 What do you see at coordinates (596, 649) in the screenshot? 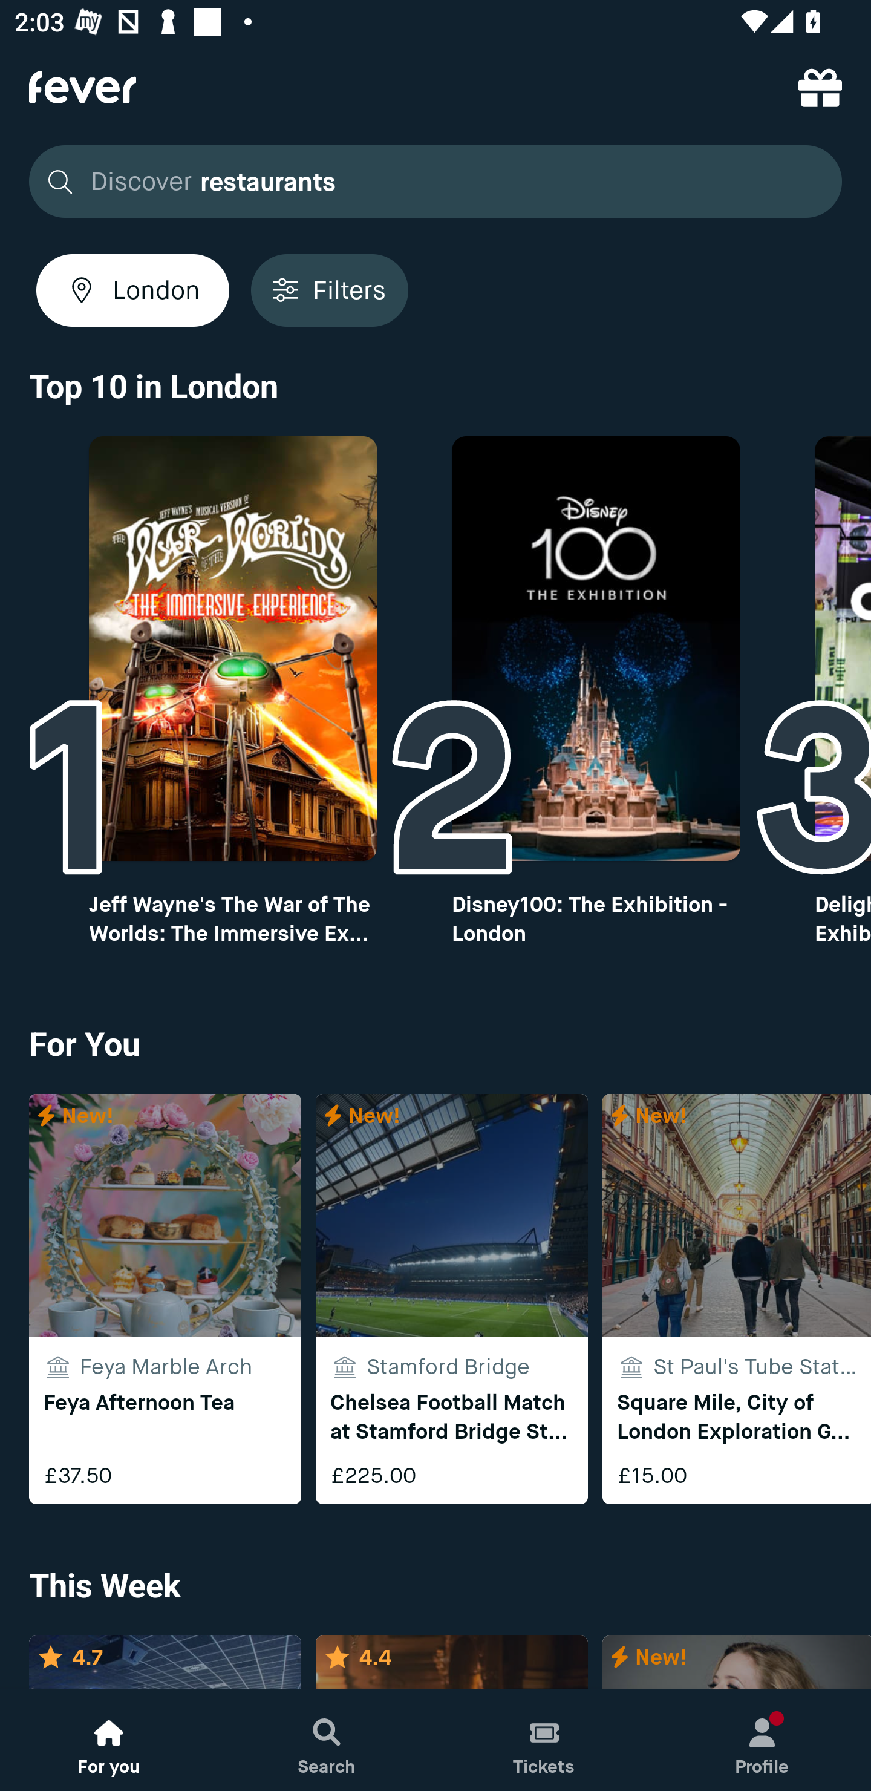
I see `Top10 image` at bounding box center [596, 649].